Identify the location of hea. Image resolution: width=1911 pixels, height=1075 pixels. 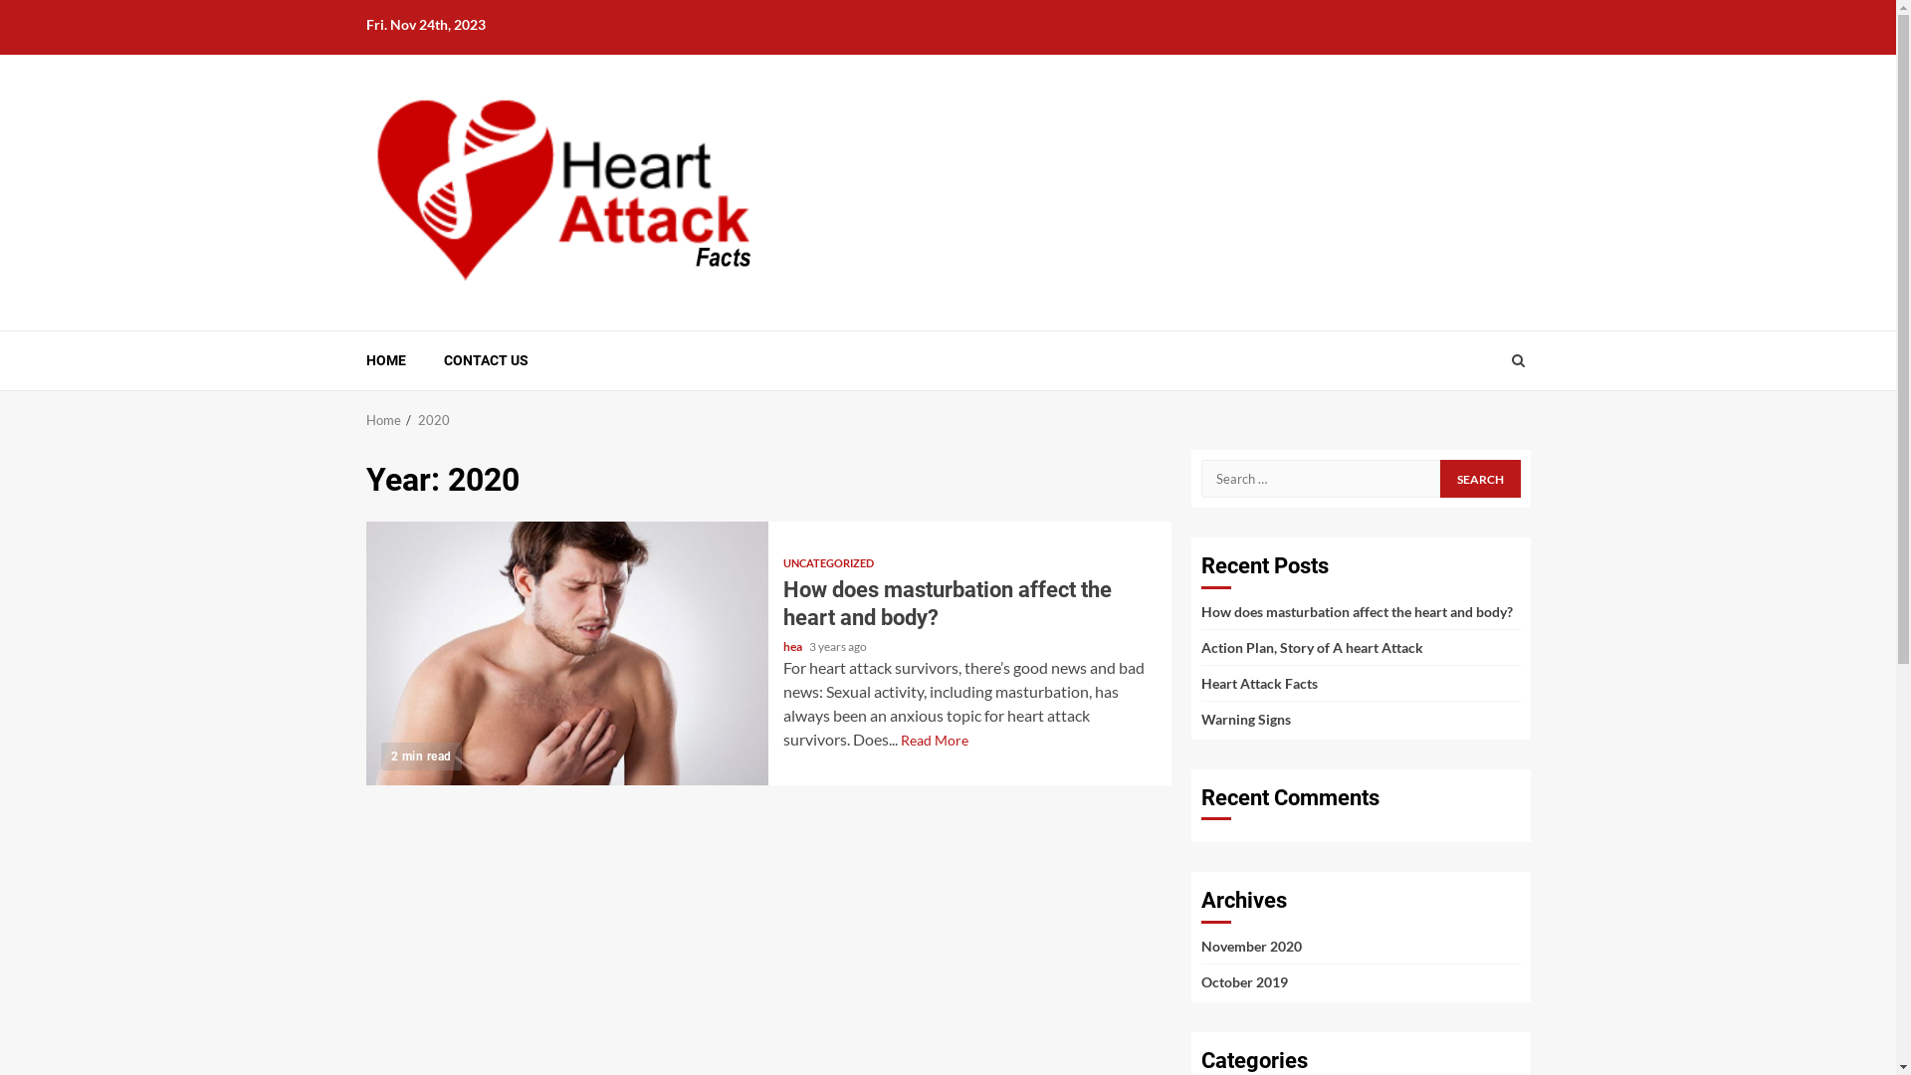
(794, 647).